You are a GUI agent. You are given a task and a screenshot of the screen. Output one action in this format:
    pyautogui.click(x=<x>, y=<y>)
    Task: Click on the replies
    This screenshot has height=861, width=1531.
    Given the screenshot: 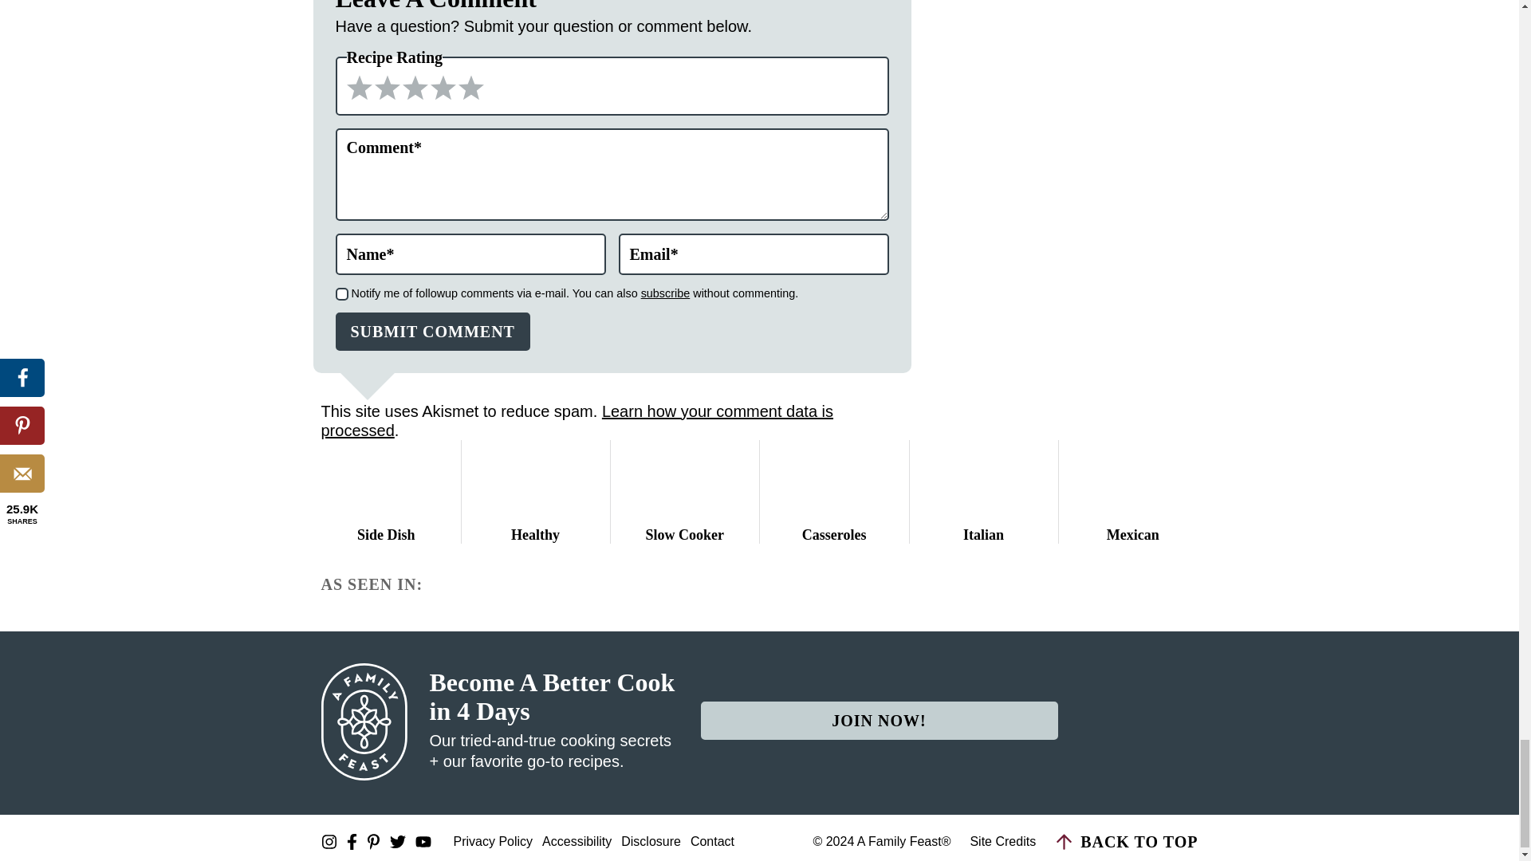 What is the action you would take?
    pyautogui.click(x=341, y=293)
    